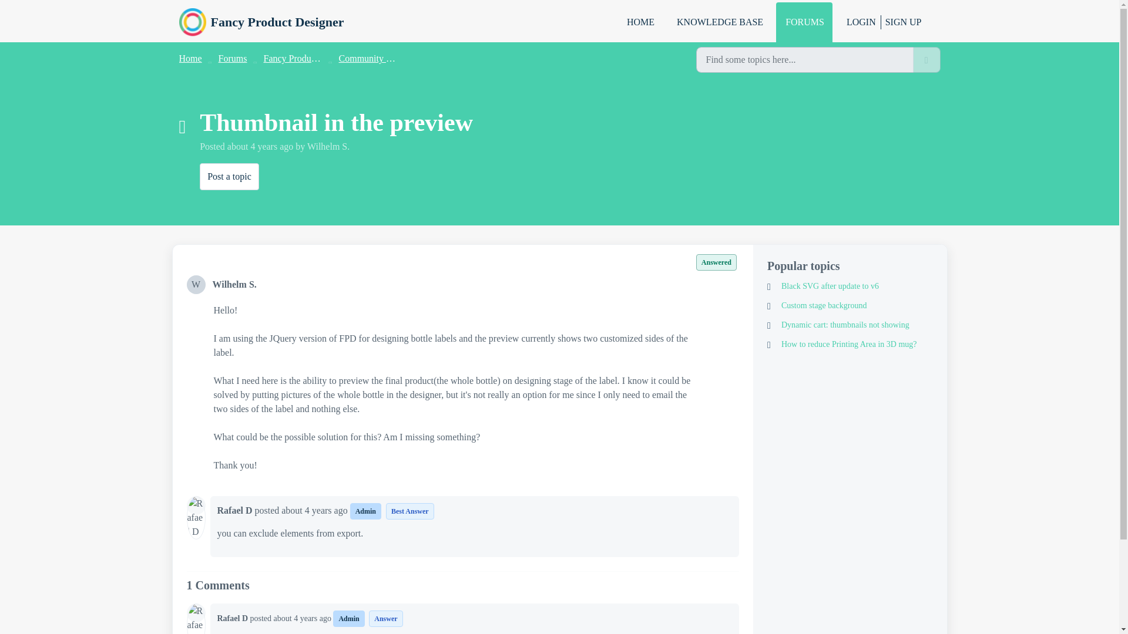  I want to click on Fancy Product Designer, so click(309, 58).